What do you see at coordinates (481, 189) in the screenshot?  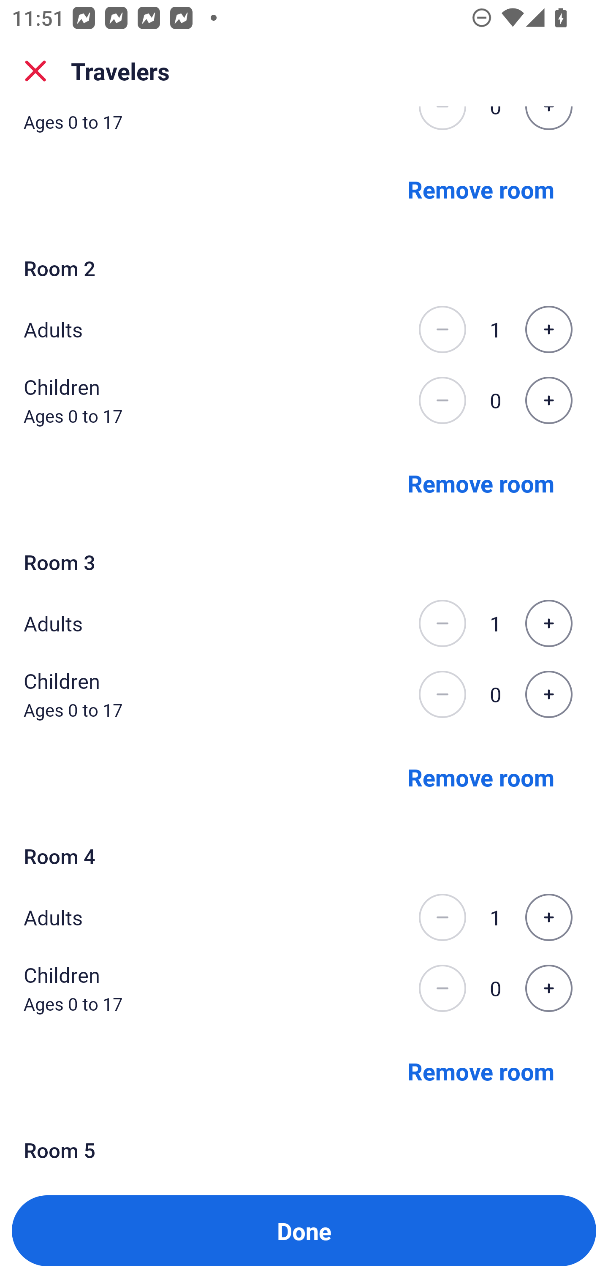 I see `Remove room` at bounding box center [481, 189].